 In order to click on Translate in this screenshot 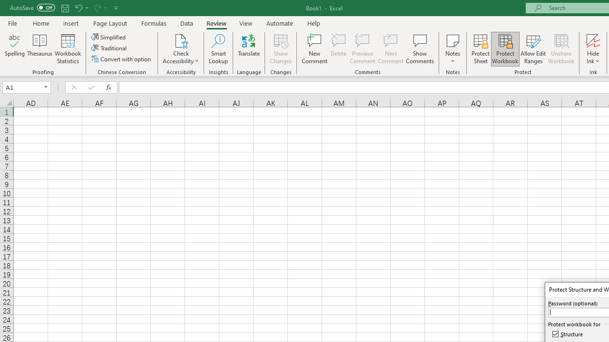, I will do `click(249, 48)`.